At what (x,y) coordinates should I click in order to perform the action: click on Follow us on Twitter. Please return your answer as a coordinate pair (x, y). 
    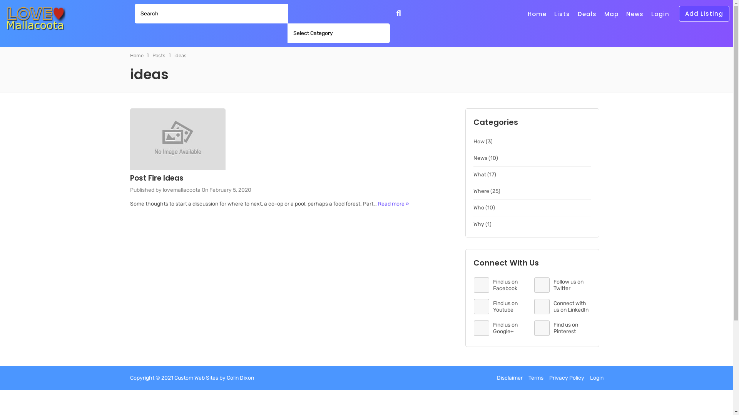
    Looking at the image, I should click on (563, 285).